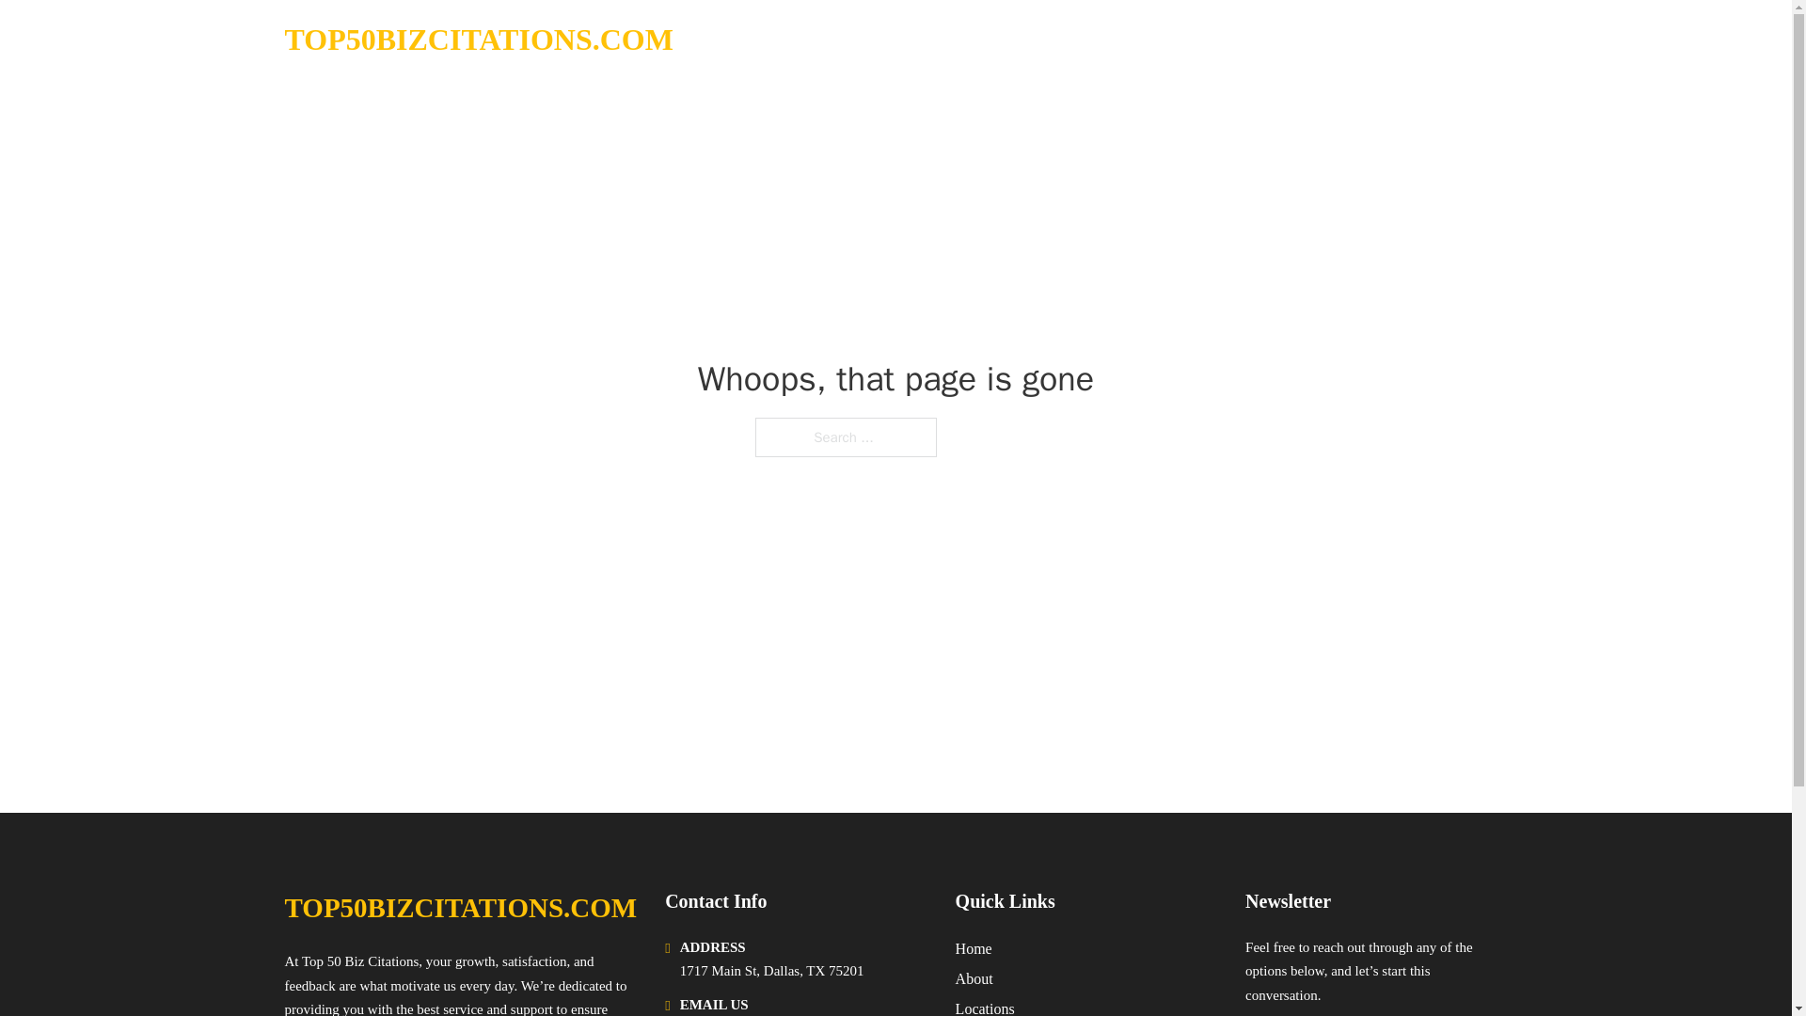  I want to click on About, so click(974, 978).